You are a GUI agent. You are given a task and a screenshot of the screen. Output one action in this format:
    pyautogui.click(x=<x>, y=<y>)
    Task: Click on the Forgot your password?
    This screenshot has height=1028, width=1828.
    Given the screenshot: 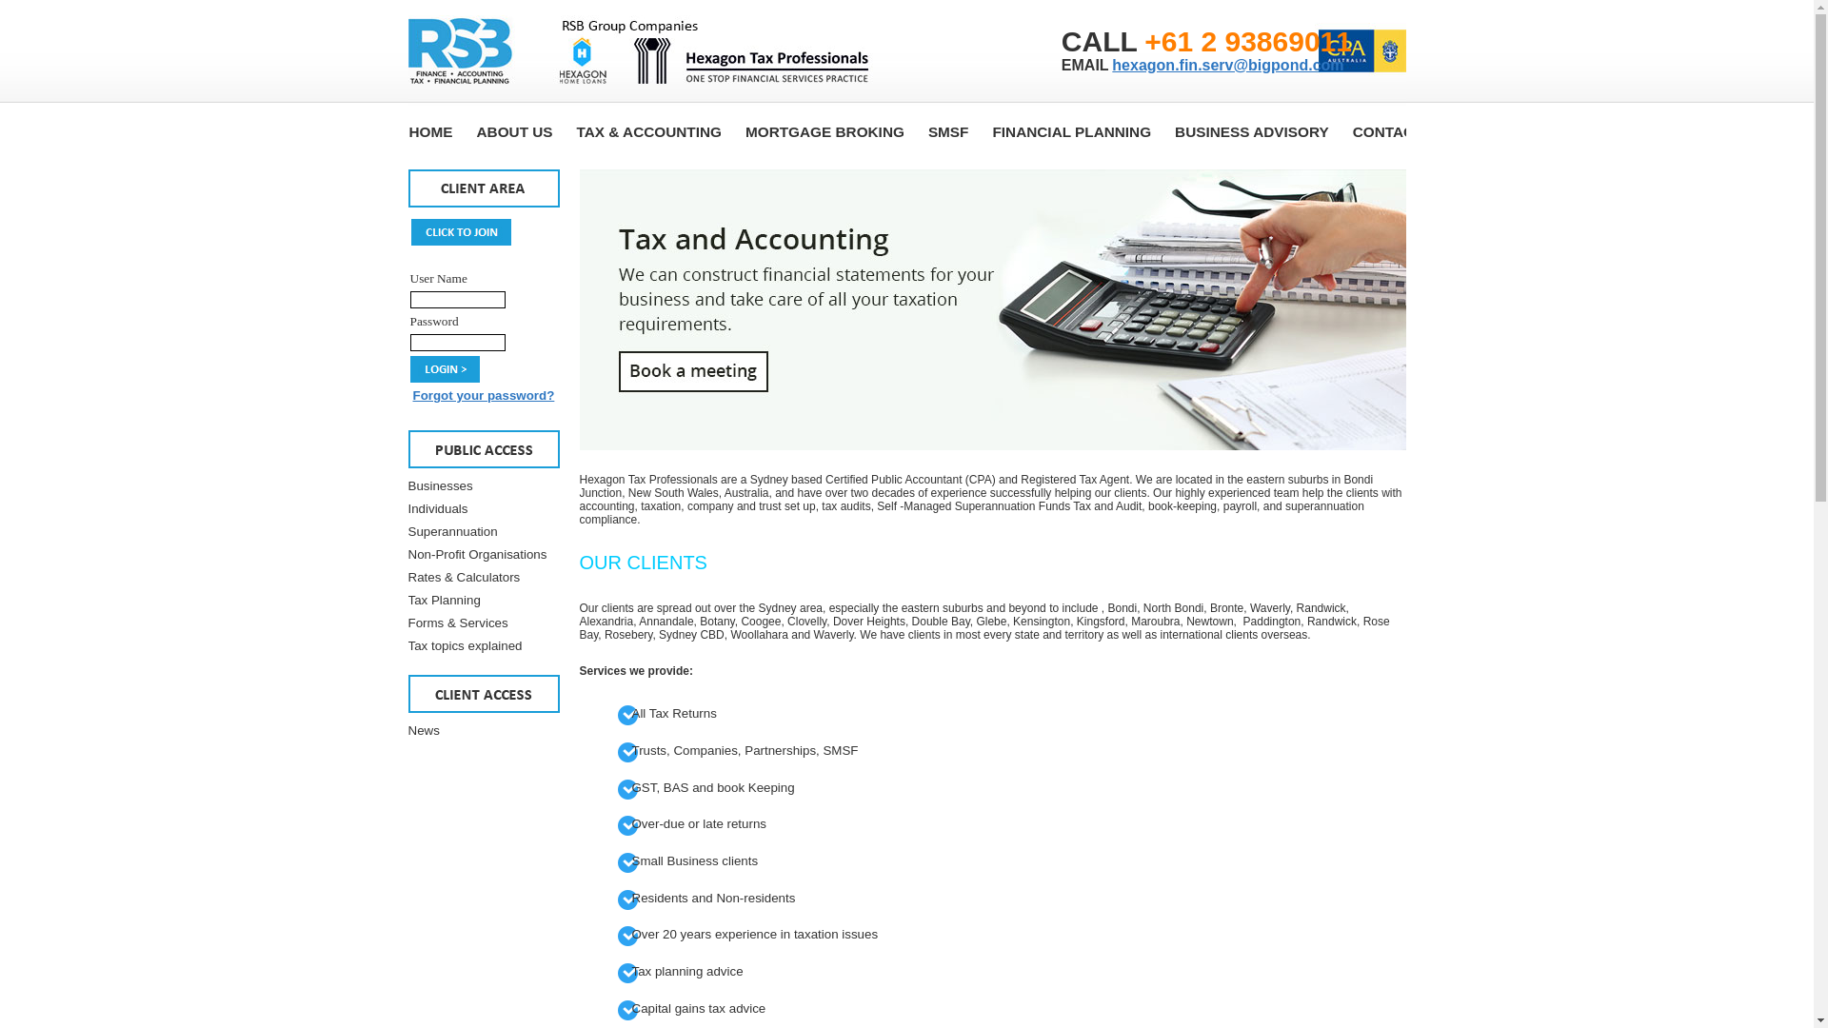 What is the action you would take?
    pyautogui.click(x=484, y=396)
    